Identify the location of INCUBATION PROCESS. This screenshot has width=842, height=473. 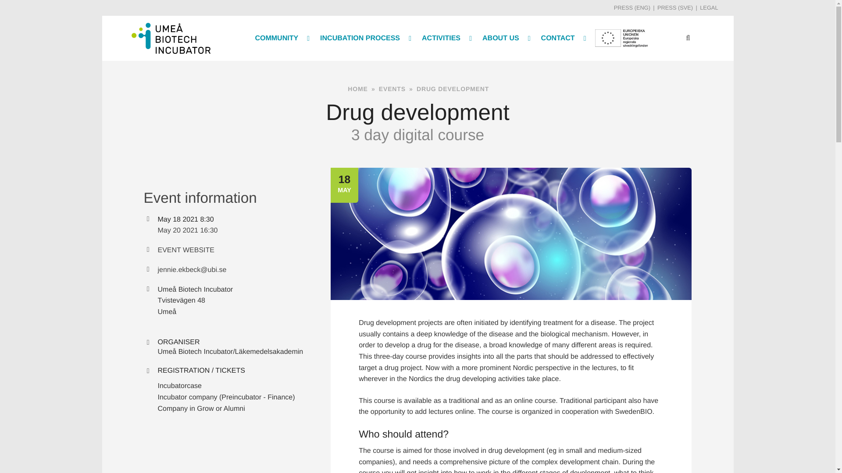
(365, 38).